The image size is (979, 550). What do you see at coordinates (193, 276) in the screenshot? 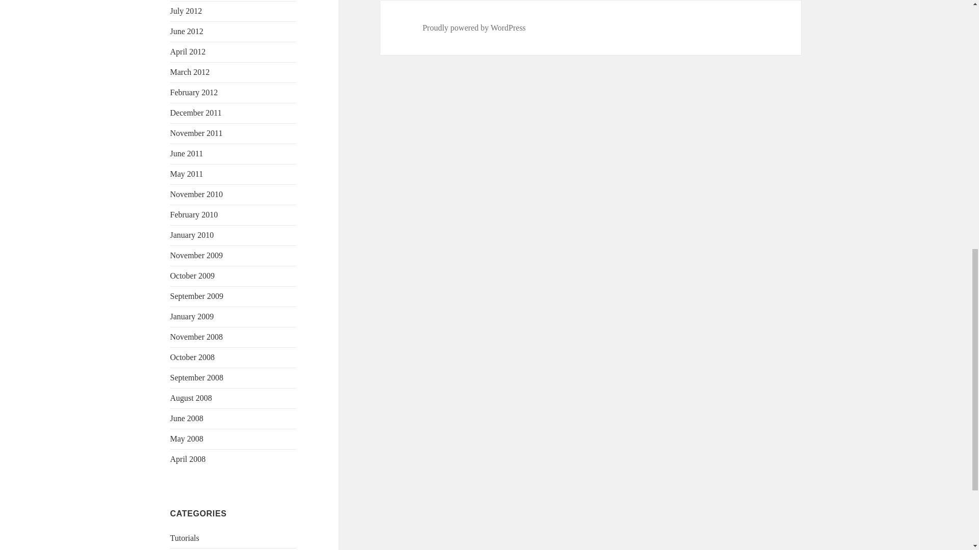
I see `October 2009` at bounding box center [193, 276].